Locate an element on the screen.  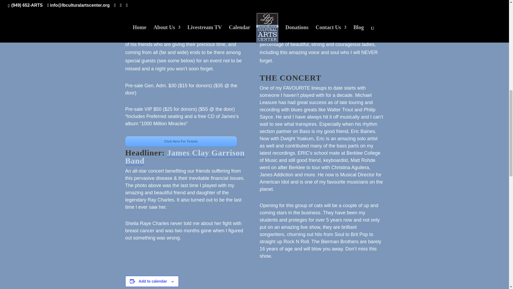
Add to calendar is located at coordinates (153, 281).